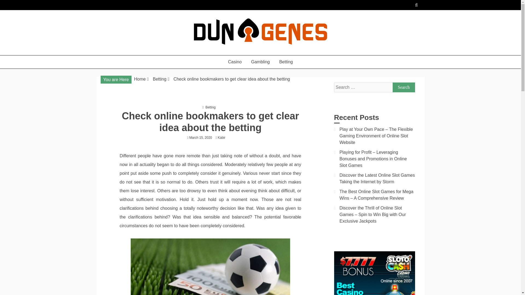  What do you see at coordinates (235, 62) in the screenshot?
I see `Casino` at bounding box center [235, 62].